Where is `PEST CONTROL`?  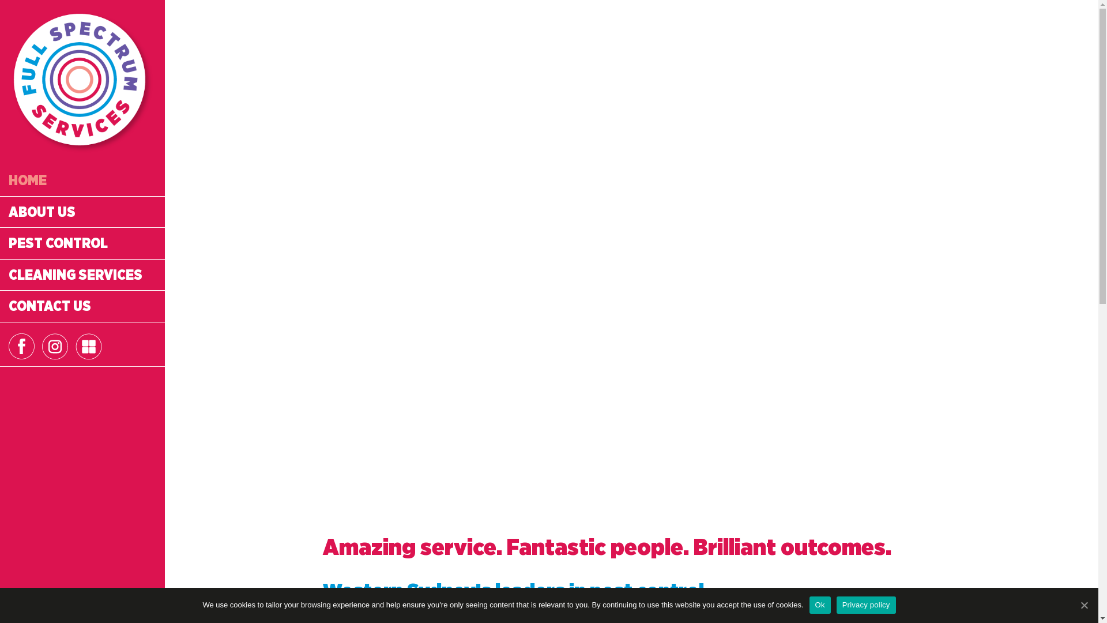
PEST CONTROL is located at coordinates (82, 243).